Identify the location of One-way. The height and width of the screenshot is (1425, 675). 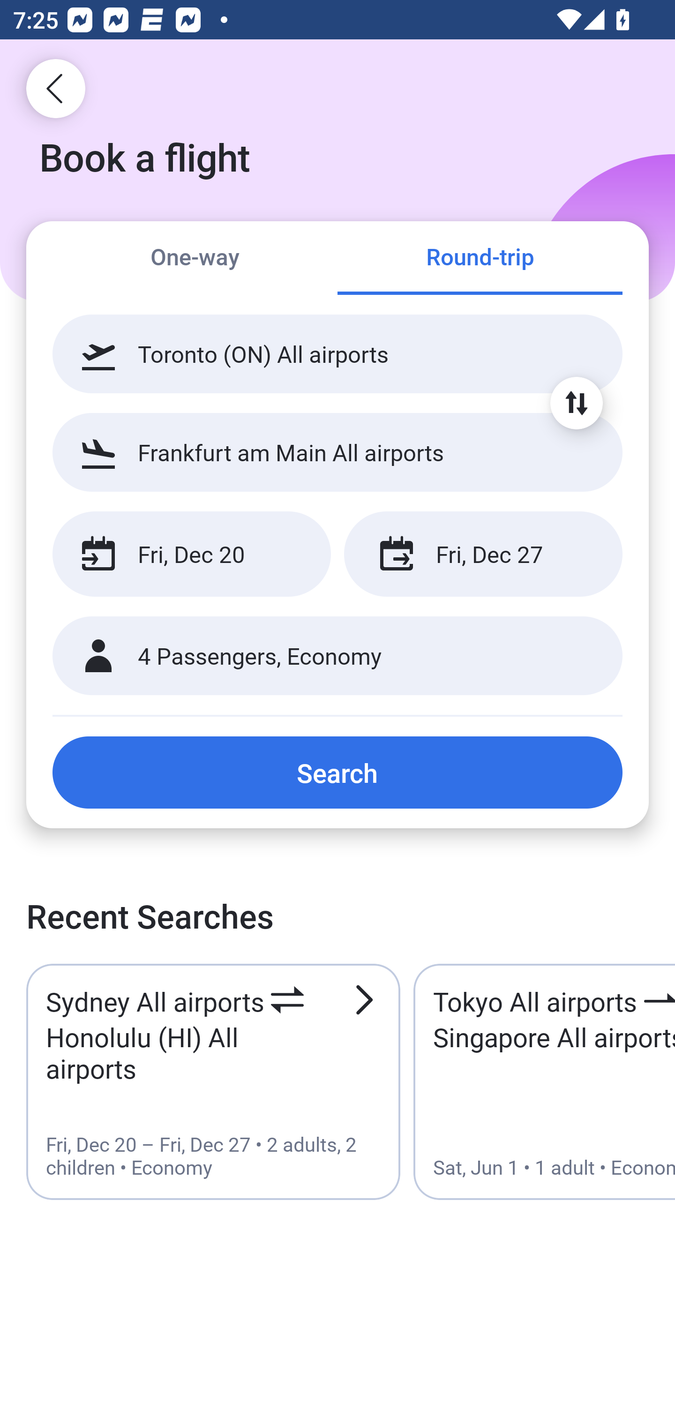
(195, 259).